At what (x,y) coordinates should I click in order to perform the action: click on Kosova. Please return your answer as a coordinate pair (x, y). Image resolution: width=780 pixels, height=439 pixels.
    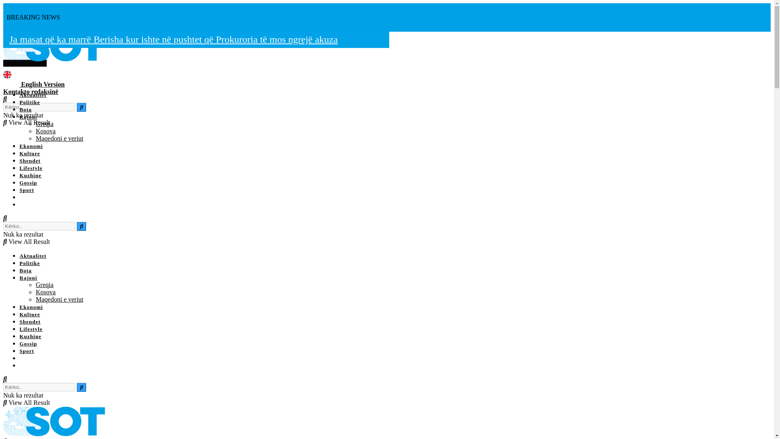
    Looking at the image, I should click on (45, 131).